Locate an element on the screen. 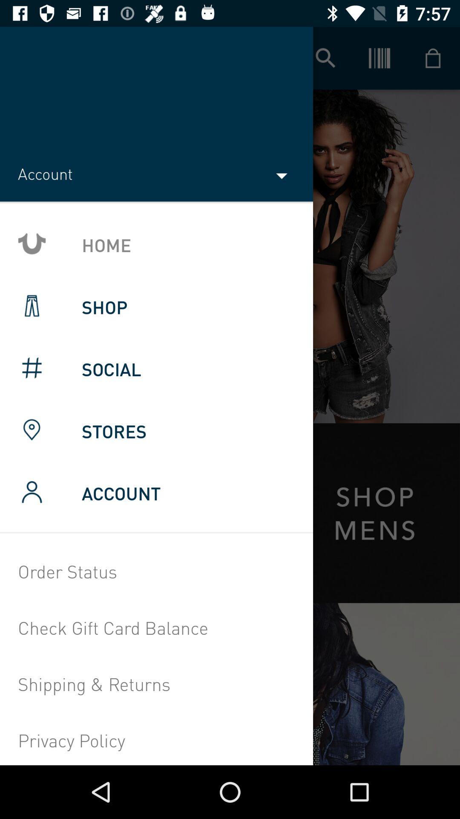 This screenshot has height=819, width=460. click on cart icon on the top most right corner of the page is located at coordinates (433, 58).